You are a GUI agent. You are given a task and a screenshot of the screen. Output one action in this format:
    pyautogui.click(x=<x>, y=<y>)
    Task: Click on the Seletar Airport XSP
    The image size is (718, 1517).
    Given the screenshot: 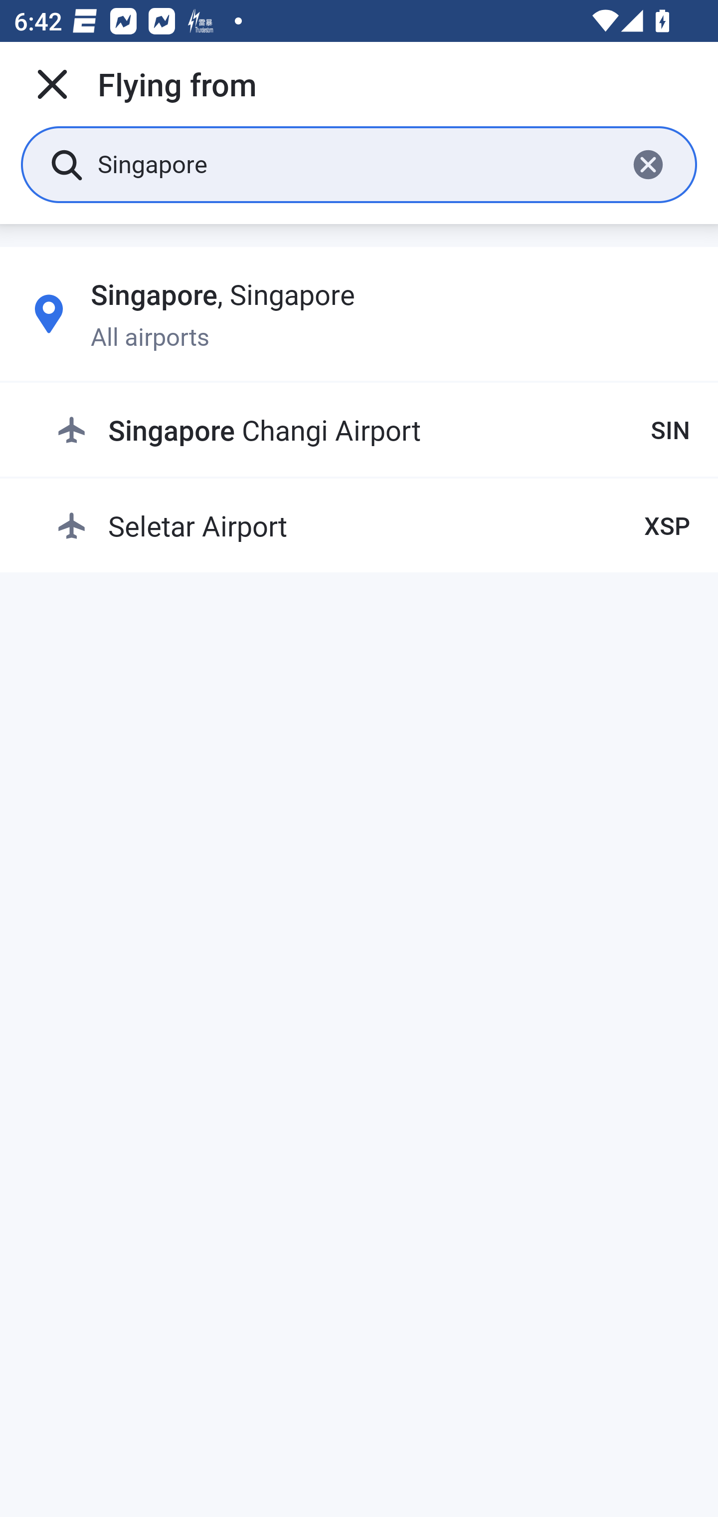 What is the action you would take?
    pyautogui.click(x=373, y=525)
    